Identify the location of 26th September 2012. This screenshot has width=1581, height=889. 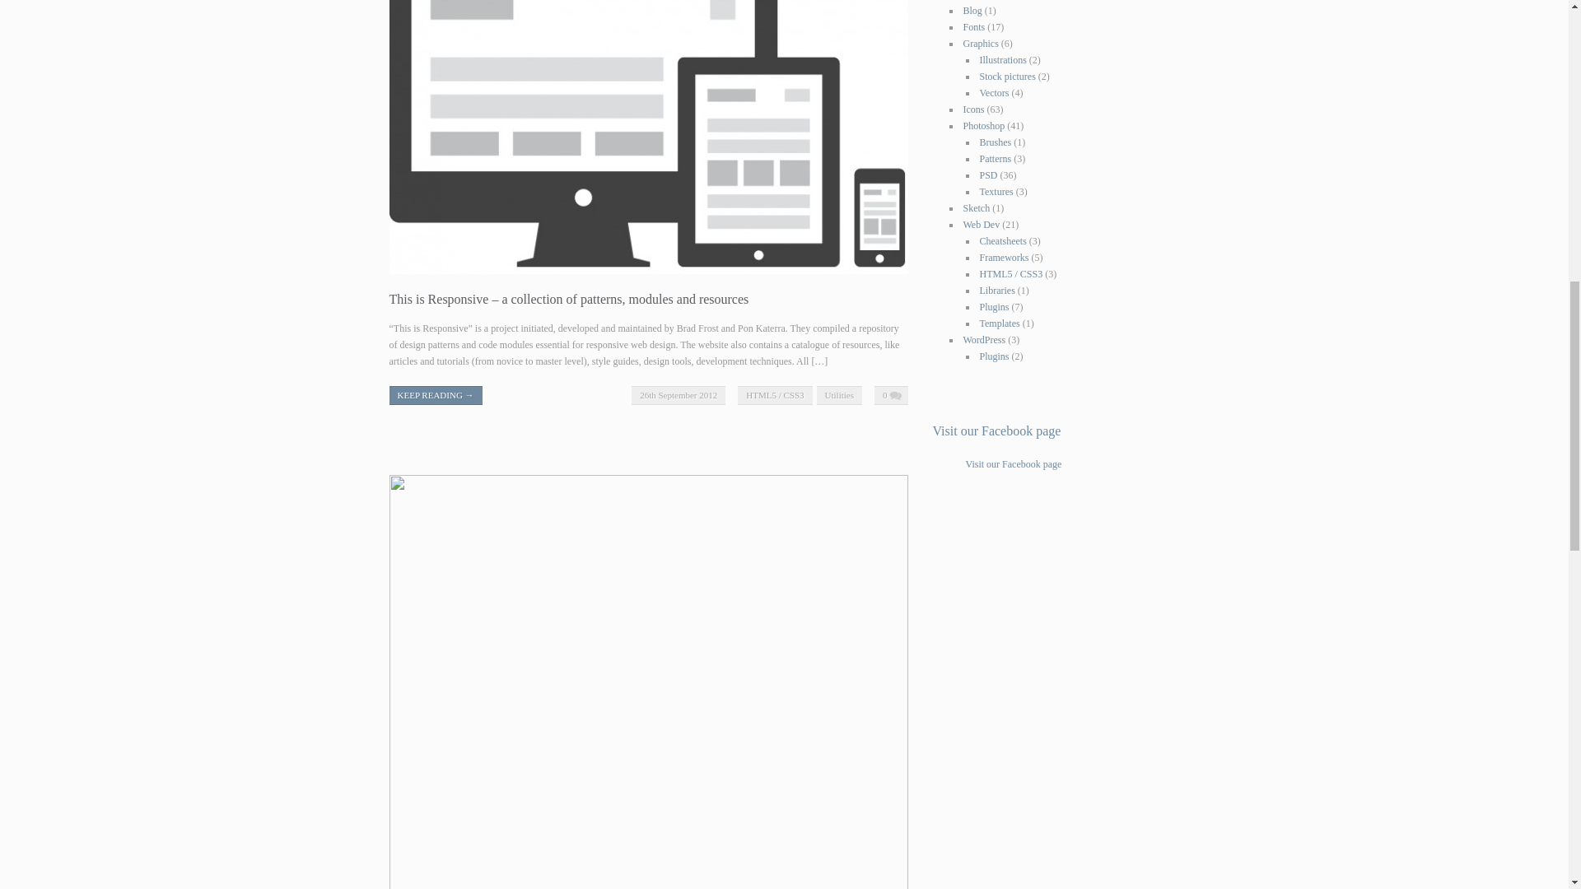
(679, 395).